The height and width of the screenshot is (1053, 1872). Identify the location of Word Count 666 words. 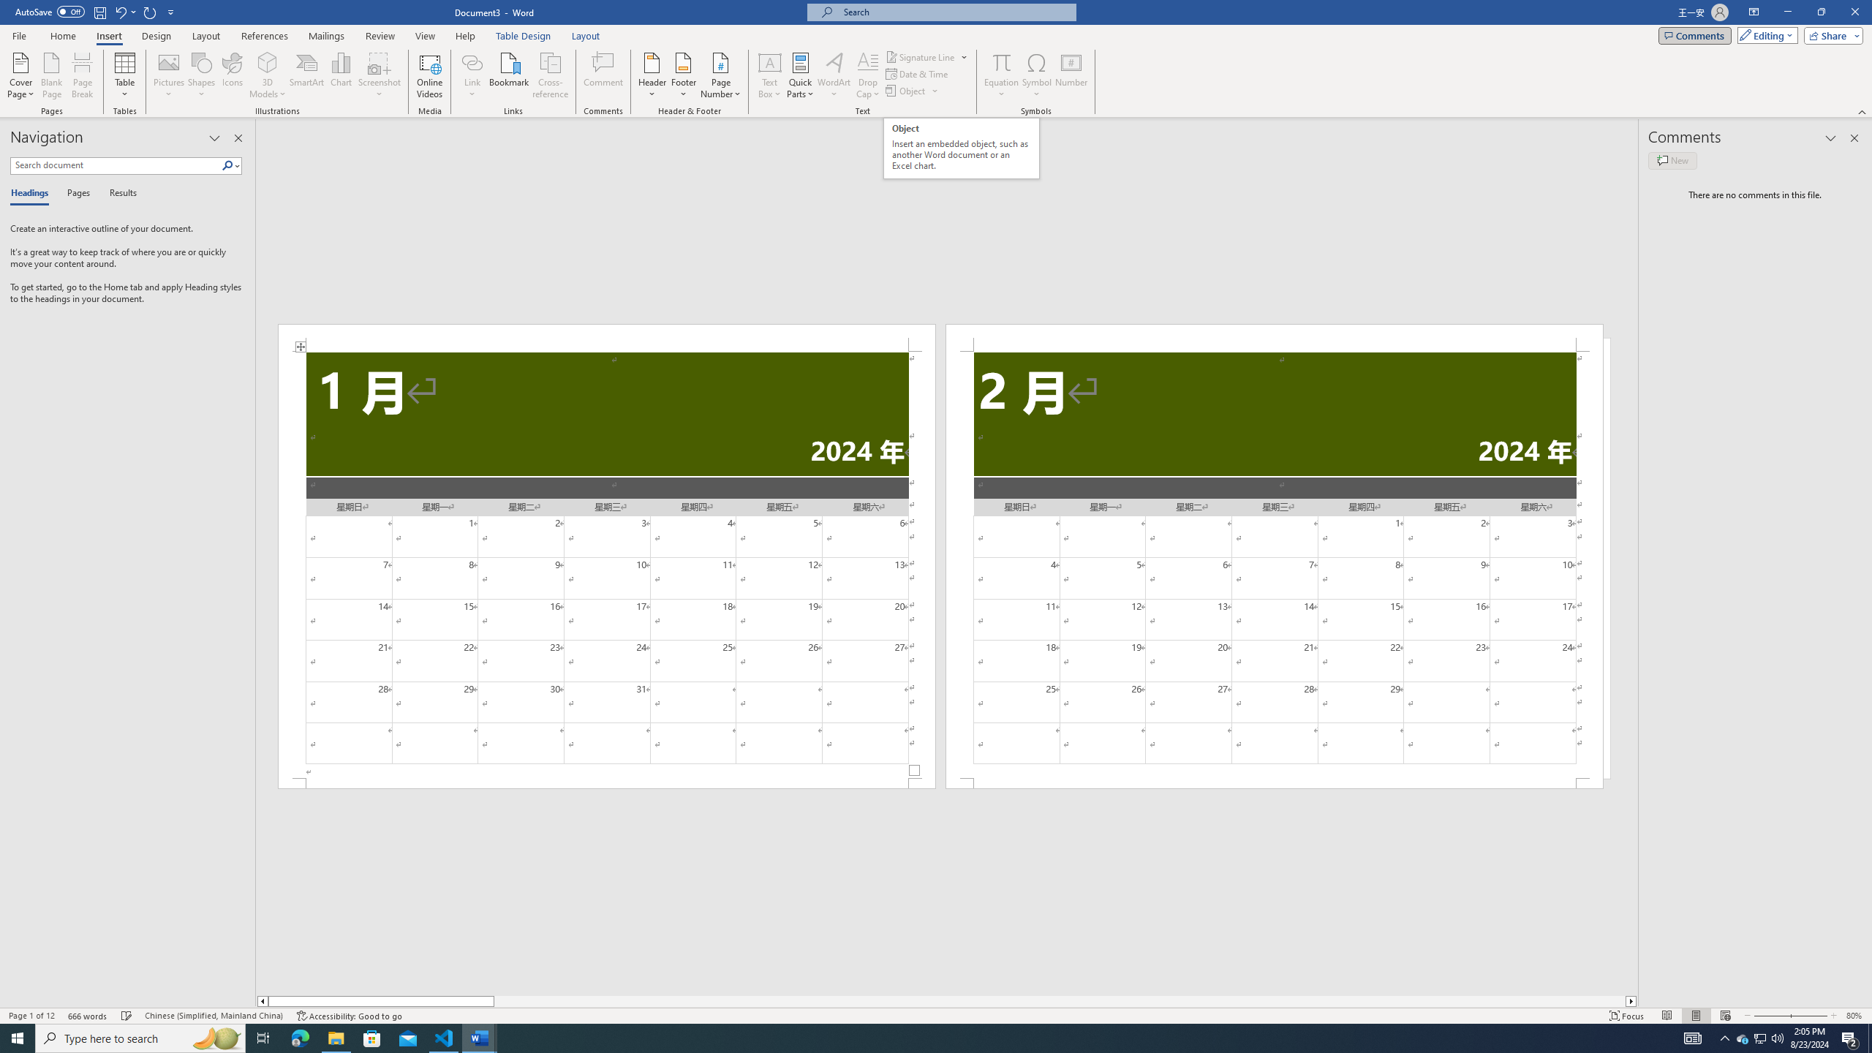
(89, 1016).